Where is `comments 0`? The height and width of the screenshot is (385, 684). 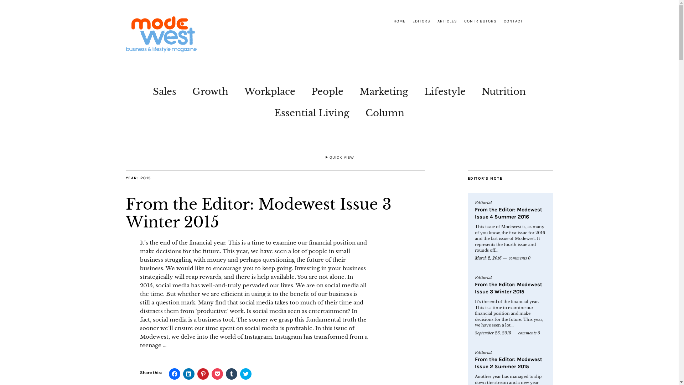 comments 0 is located at coordinates (519, 258).